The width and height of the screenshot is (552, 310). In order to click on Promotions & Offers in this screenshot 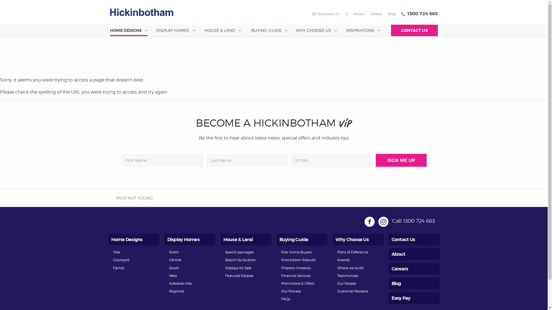, I will do `click(298, 284)`.